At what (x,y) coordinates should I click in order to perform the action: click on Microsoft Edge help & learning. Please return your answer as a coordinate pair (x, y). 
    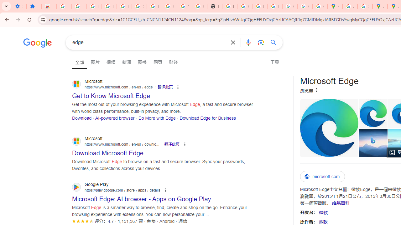
    Looking at the image, I should click on (373, 143).